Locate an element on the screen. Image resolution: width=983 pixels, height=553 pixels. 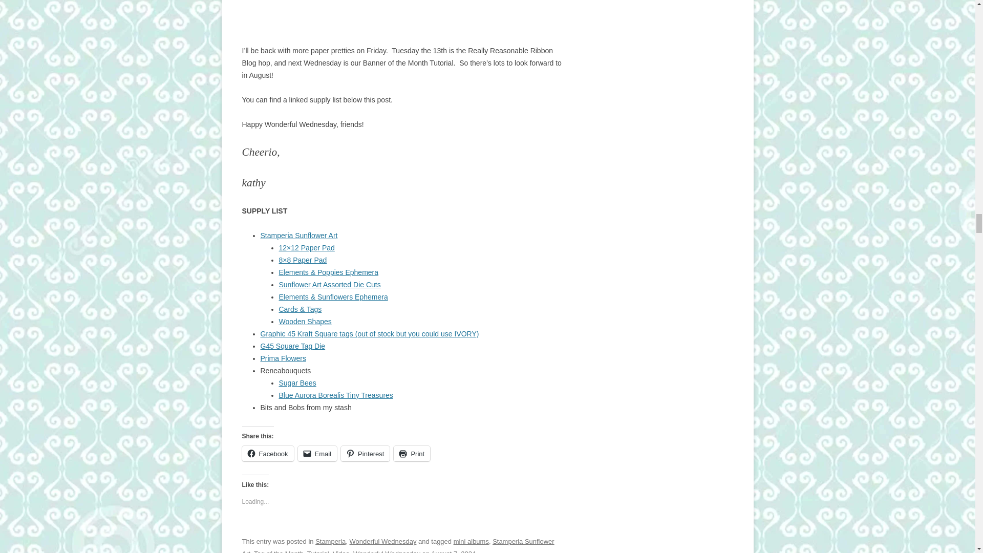
Click to share on Pinterest is located at coordinates (365, 453).